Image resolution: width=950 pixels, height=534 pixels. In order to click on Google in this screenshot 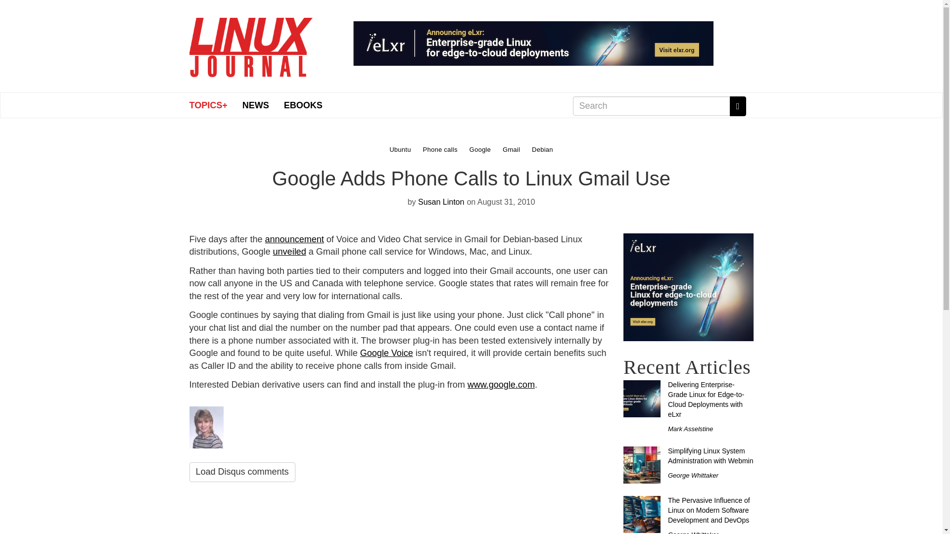, I will do `click(481, 149)`.